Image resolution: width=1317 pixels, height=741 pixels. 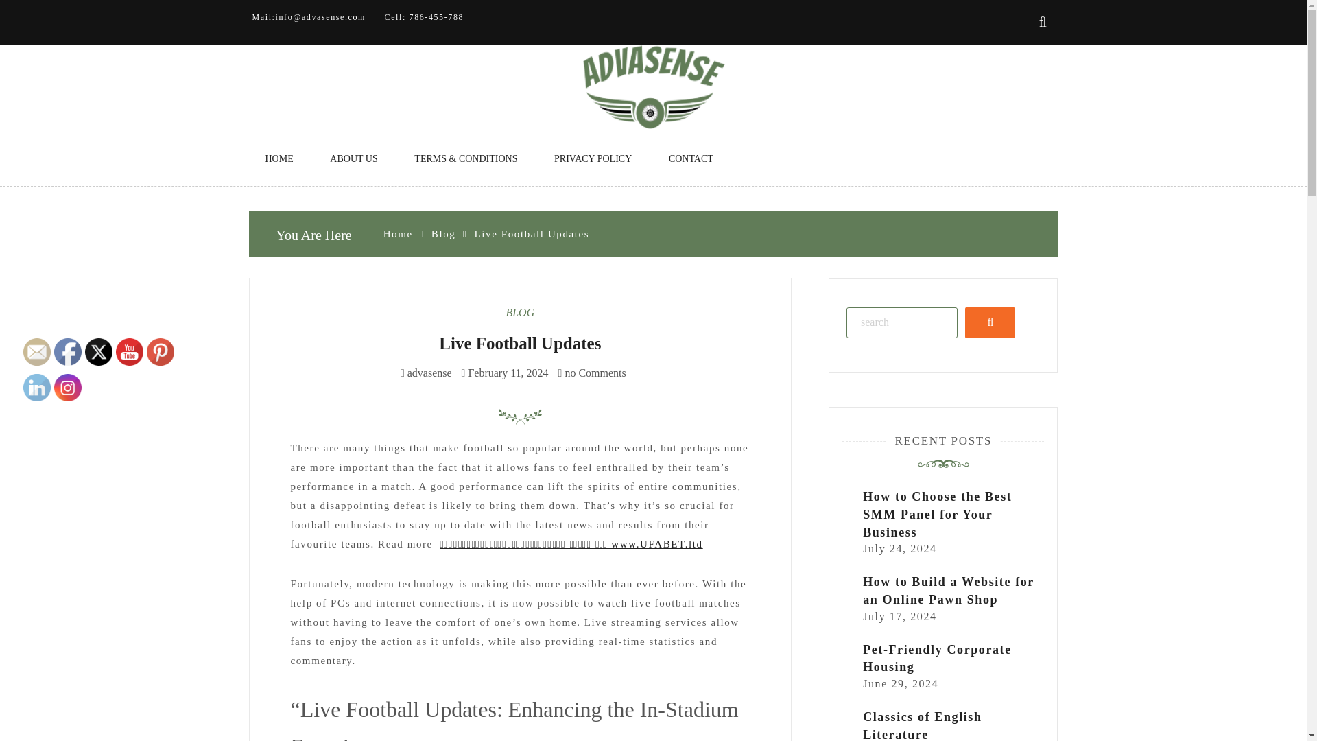 What do you see at coordinates (278, 159) in the screenshot?
I see `HOME` at bounding box center [278, 159].